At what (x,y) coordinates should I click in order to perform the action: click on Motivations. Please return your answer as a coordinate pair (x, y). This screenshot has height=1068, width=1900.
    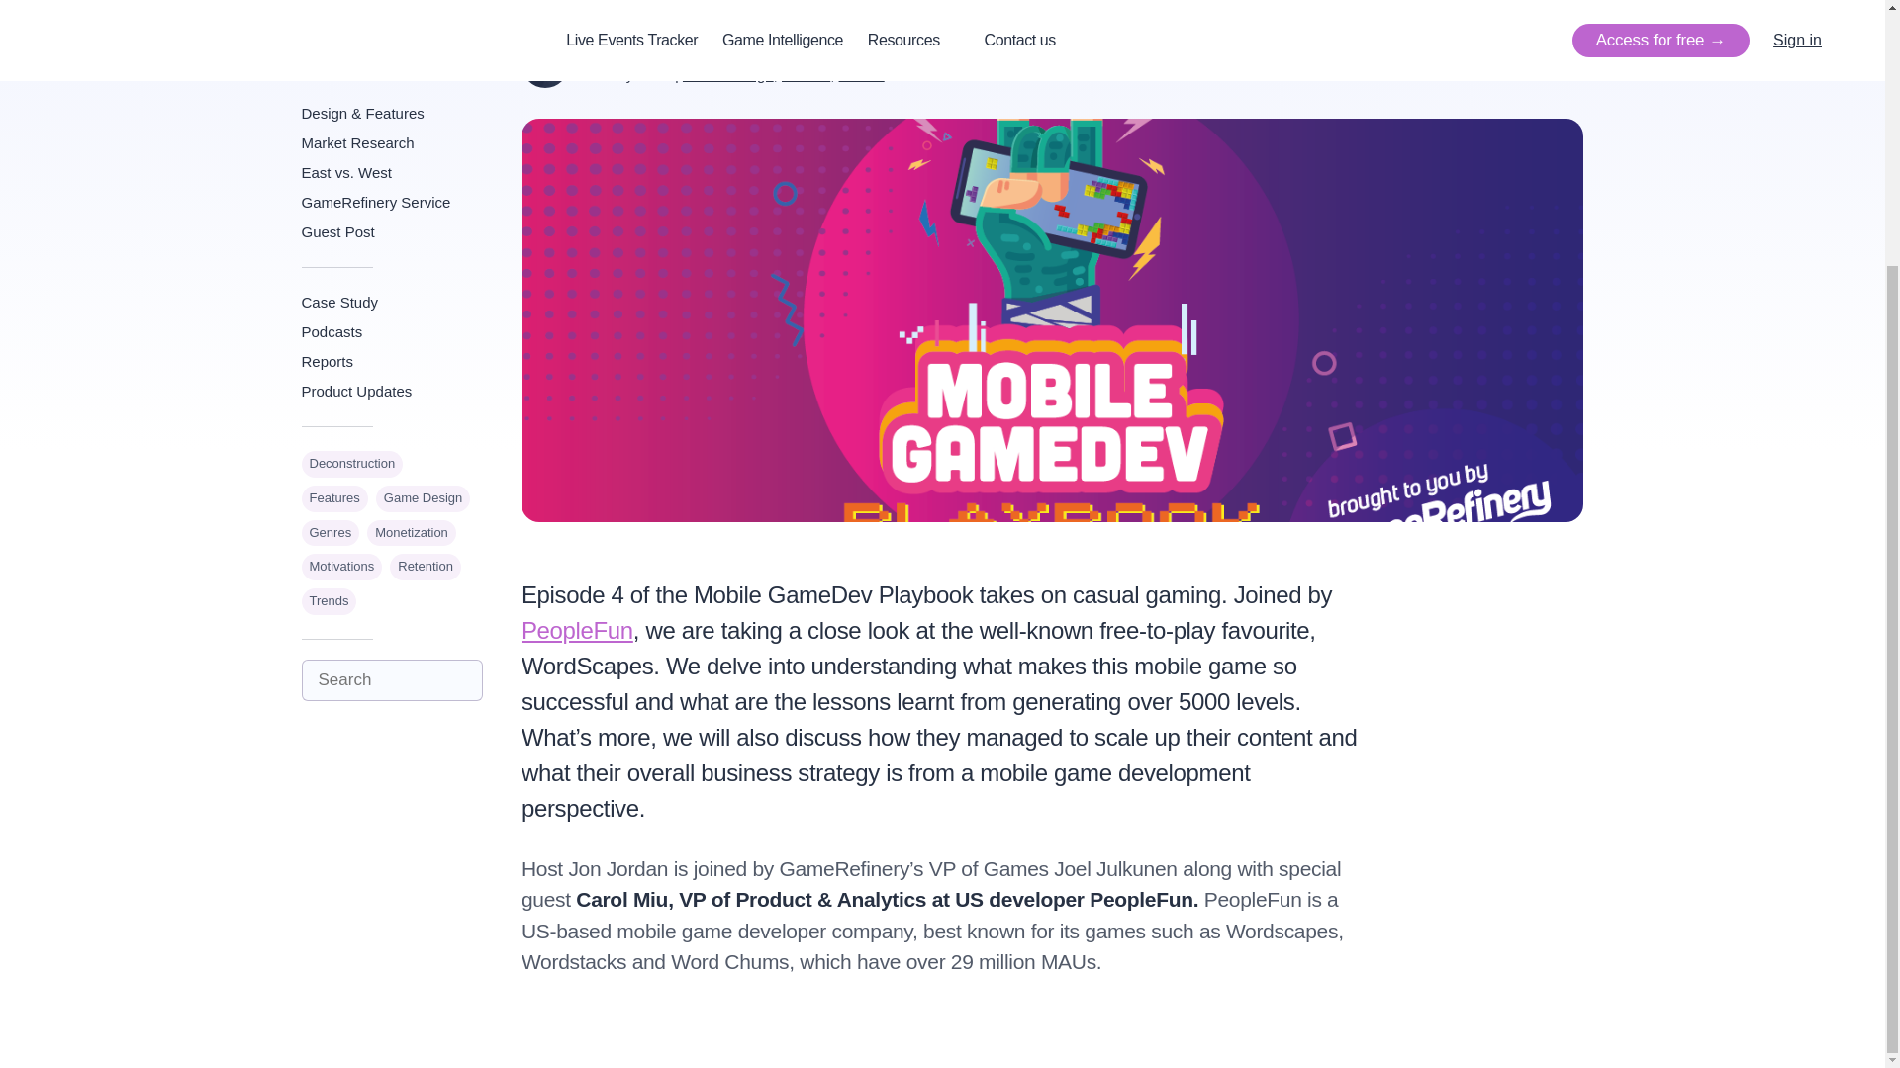
    Looking at the image, I should click on (340, 316).